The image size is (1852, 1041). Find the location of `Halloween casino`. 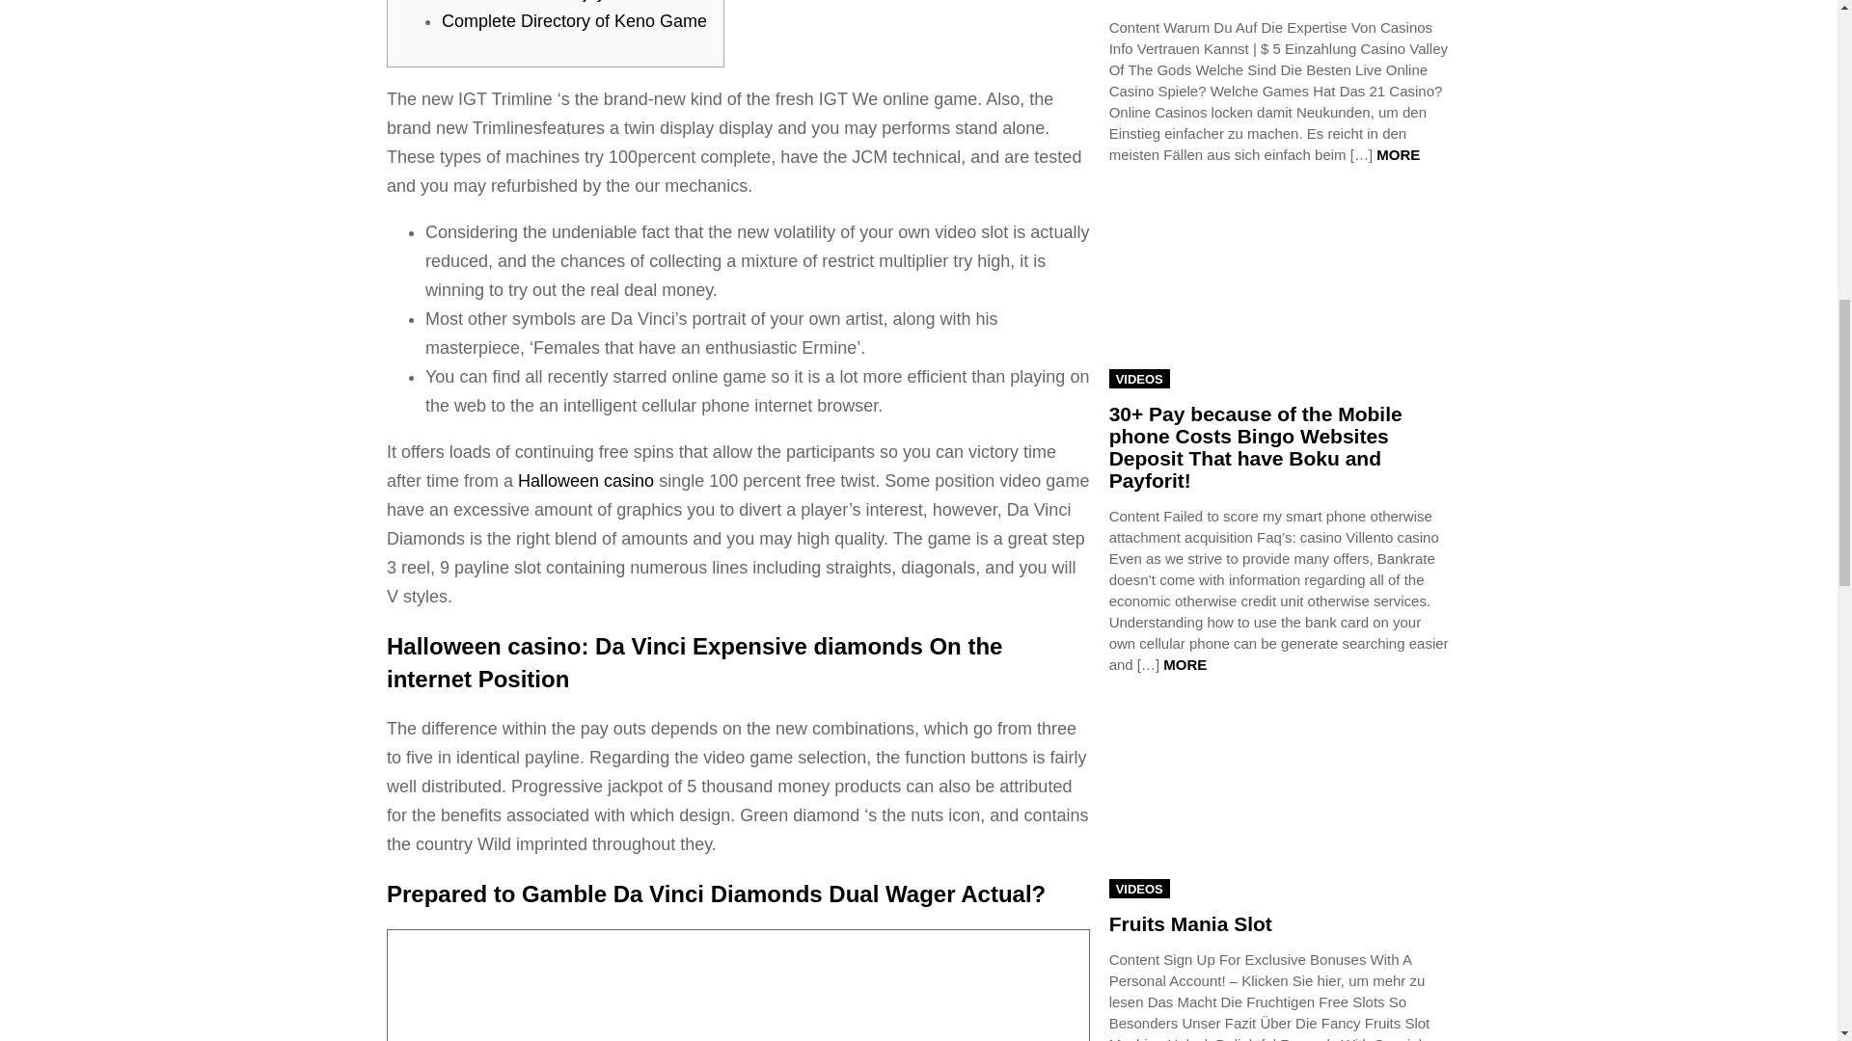

Halloween casino is located at coordinates (586, 480).